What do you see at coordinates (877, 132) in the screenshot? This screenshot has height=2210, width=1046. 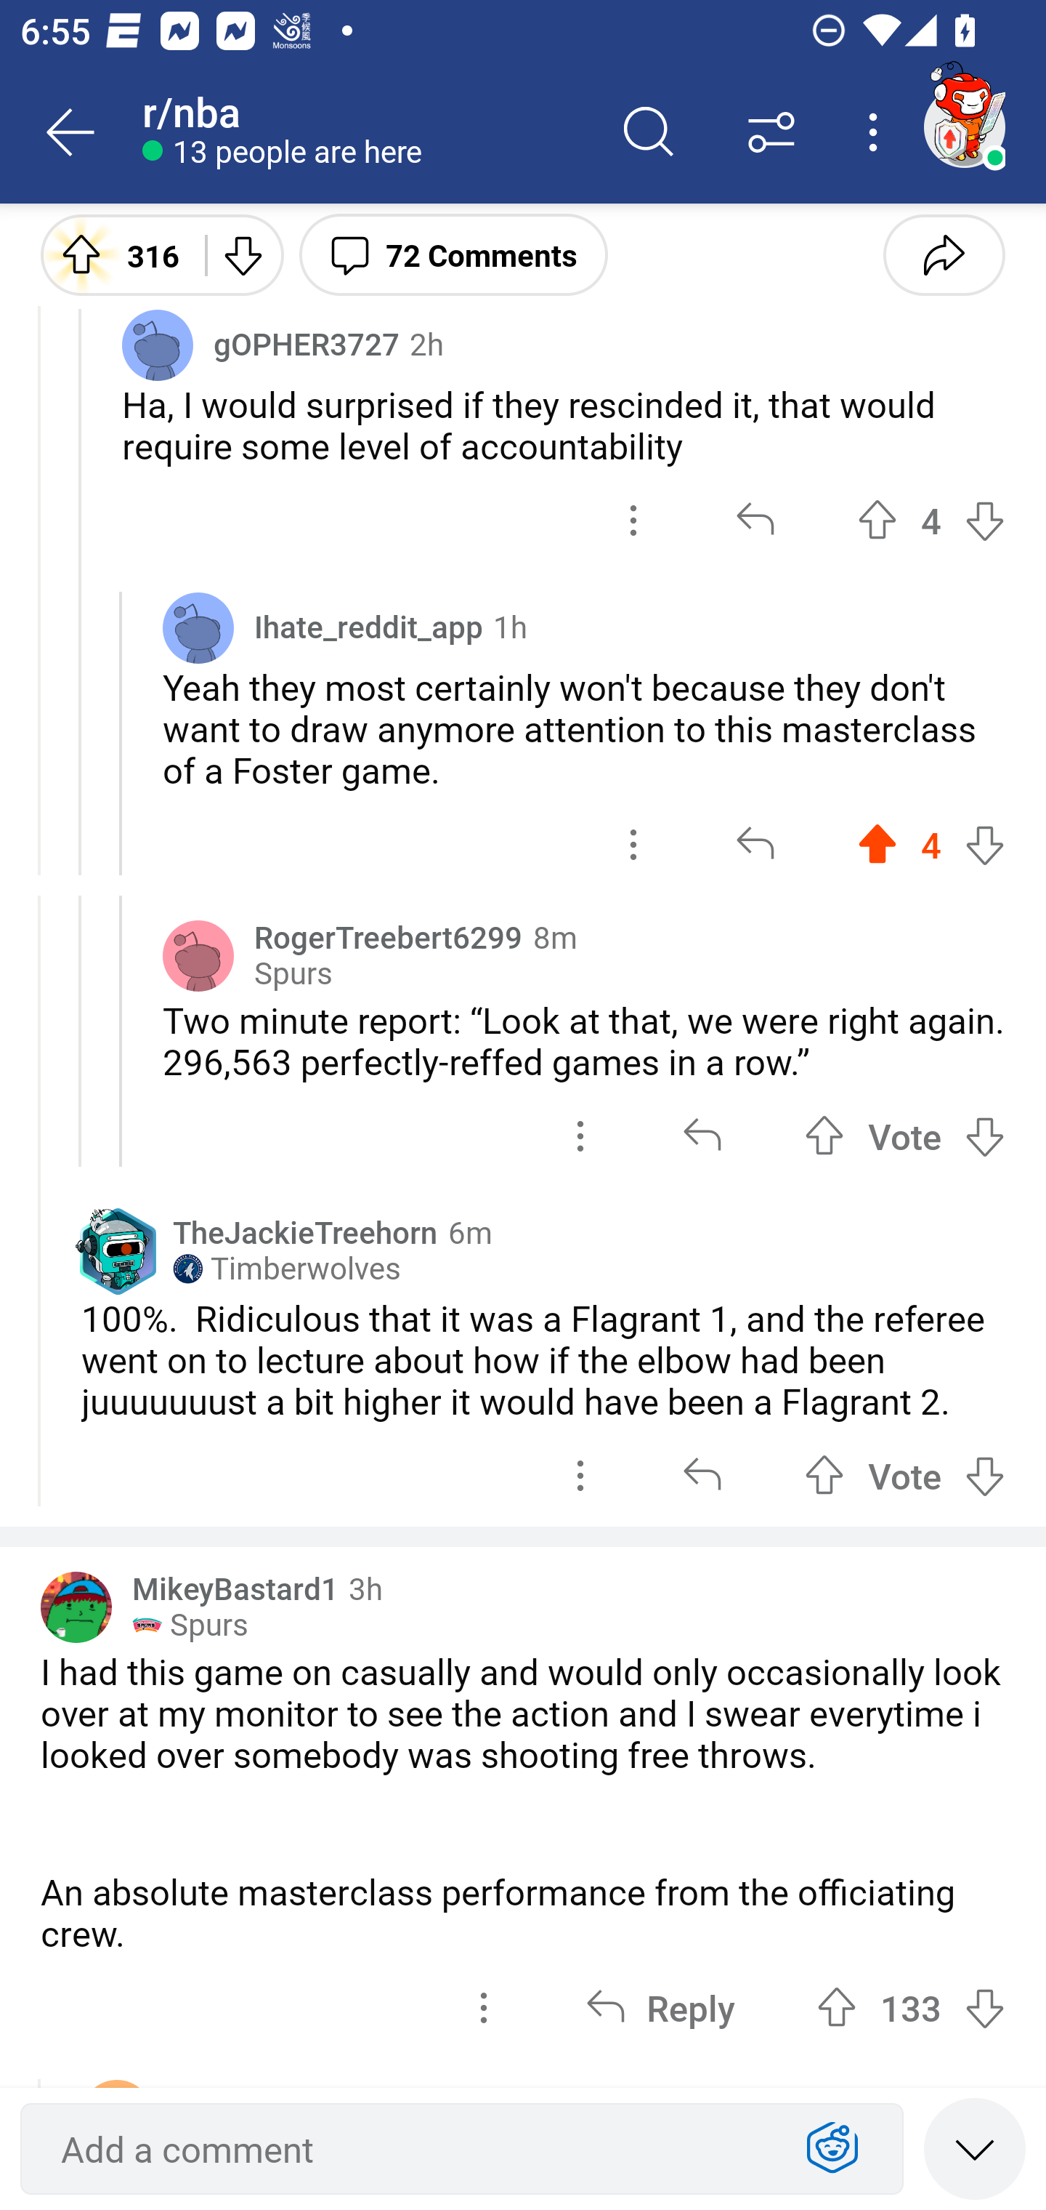 I see `More options` at bounding box center [877, 132].